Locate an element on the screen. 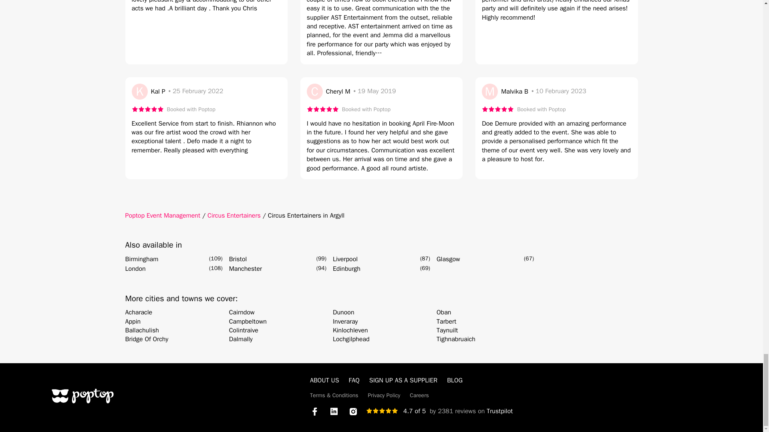 This screenshot has height=432, width=769. Manchester is located at coordinates (246, 268).